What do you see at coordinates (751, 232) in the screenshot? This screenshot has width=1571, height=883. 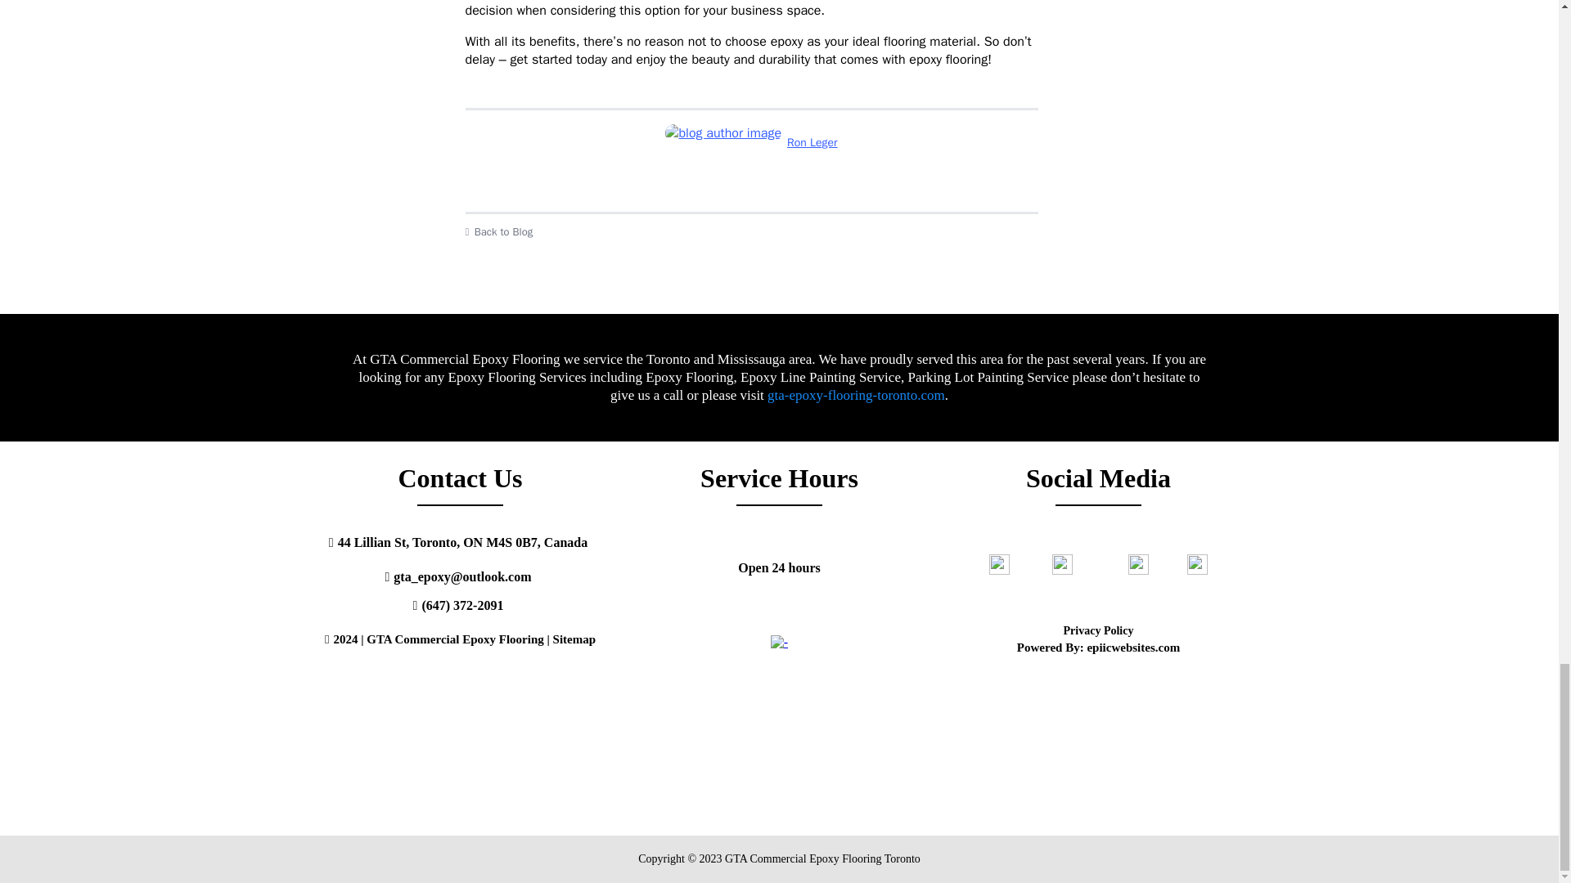 I see `Back to Blog` at bounding box center [751, 232].